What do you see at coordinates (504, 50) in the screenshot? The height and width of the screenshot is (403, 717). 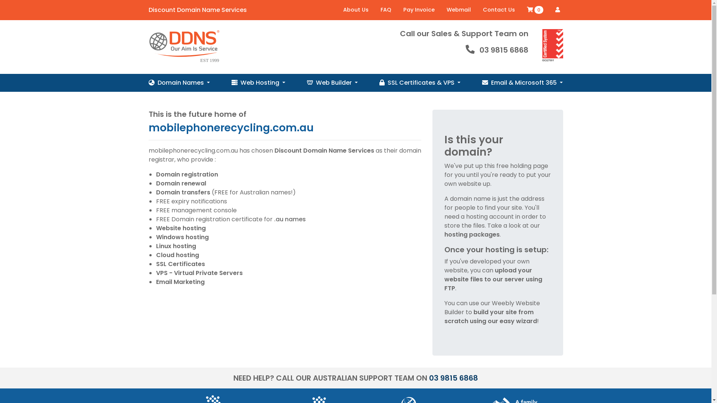 I see `03 9815 6868` at bounding box center [504, 50].